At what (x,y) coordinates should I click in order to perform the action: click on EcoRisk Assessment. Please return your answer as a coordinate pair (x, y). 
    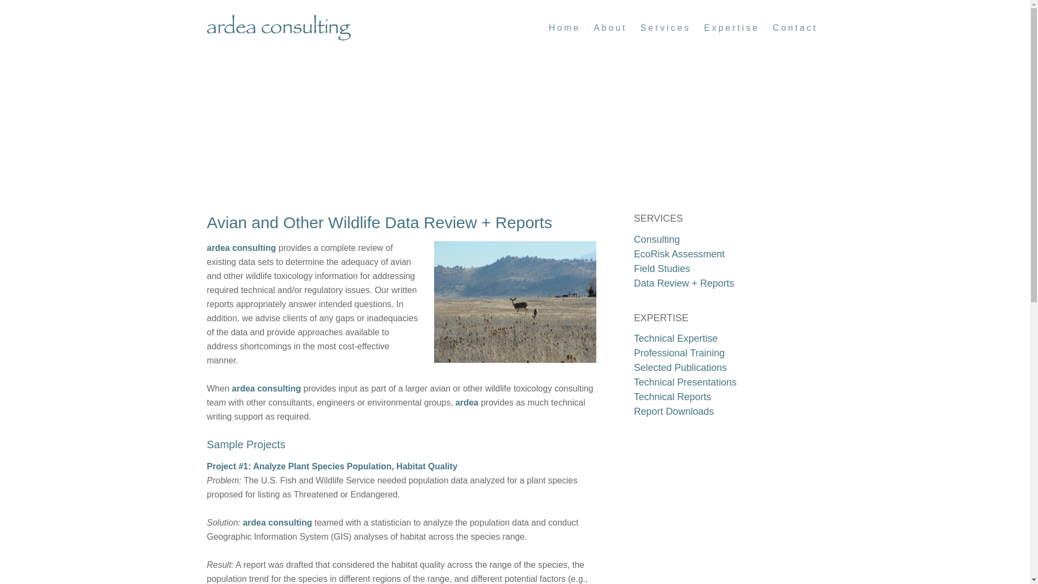
    Looking at the image, I should click on (679, 254).